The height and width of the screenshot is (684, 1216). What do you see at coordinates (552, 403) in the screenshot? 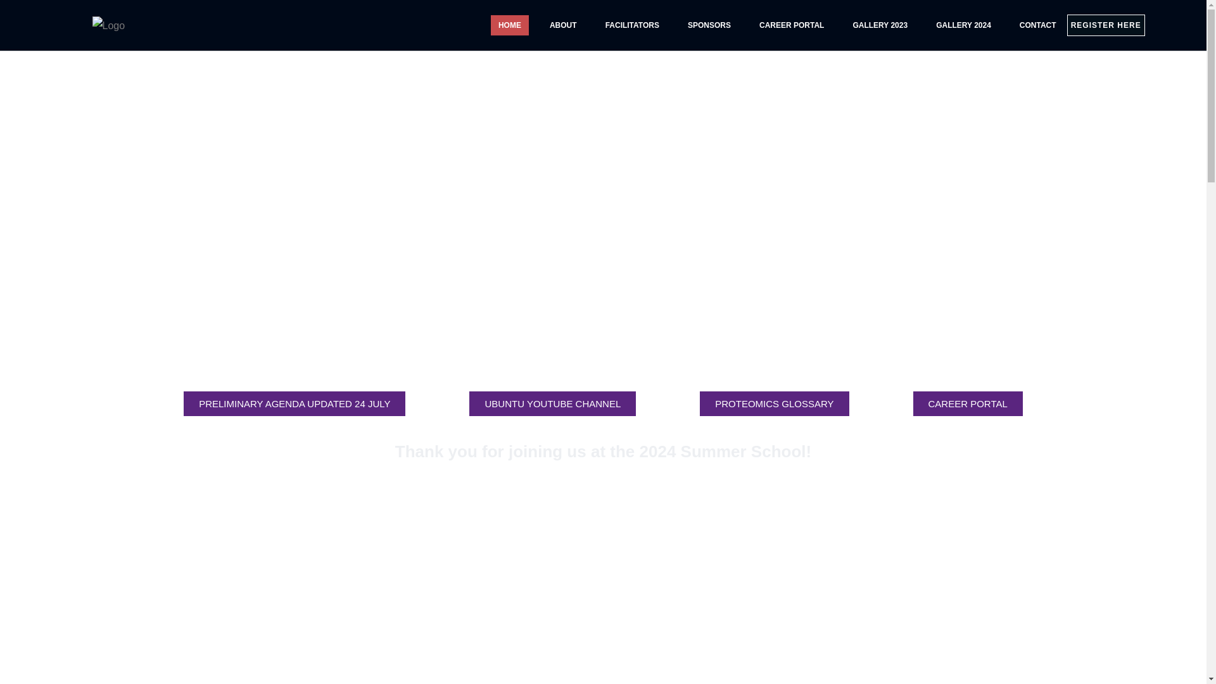
I see `UBUNTU YOUTUBE CHANNEL` at bounding box center [552, 403].